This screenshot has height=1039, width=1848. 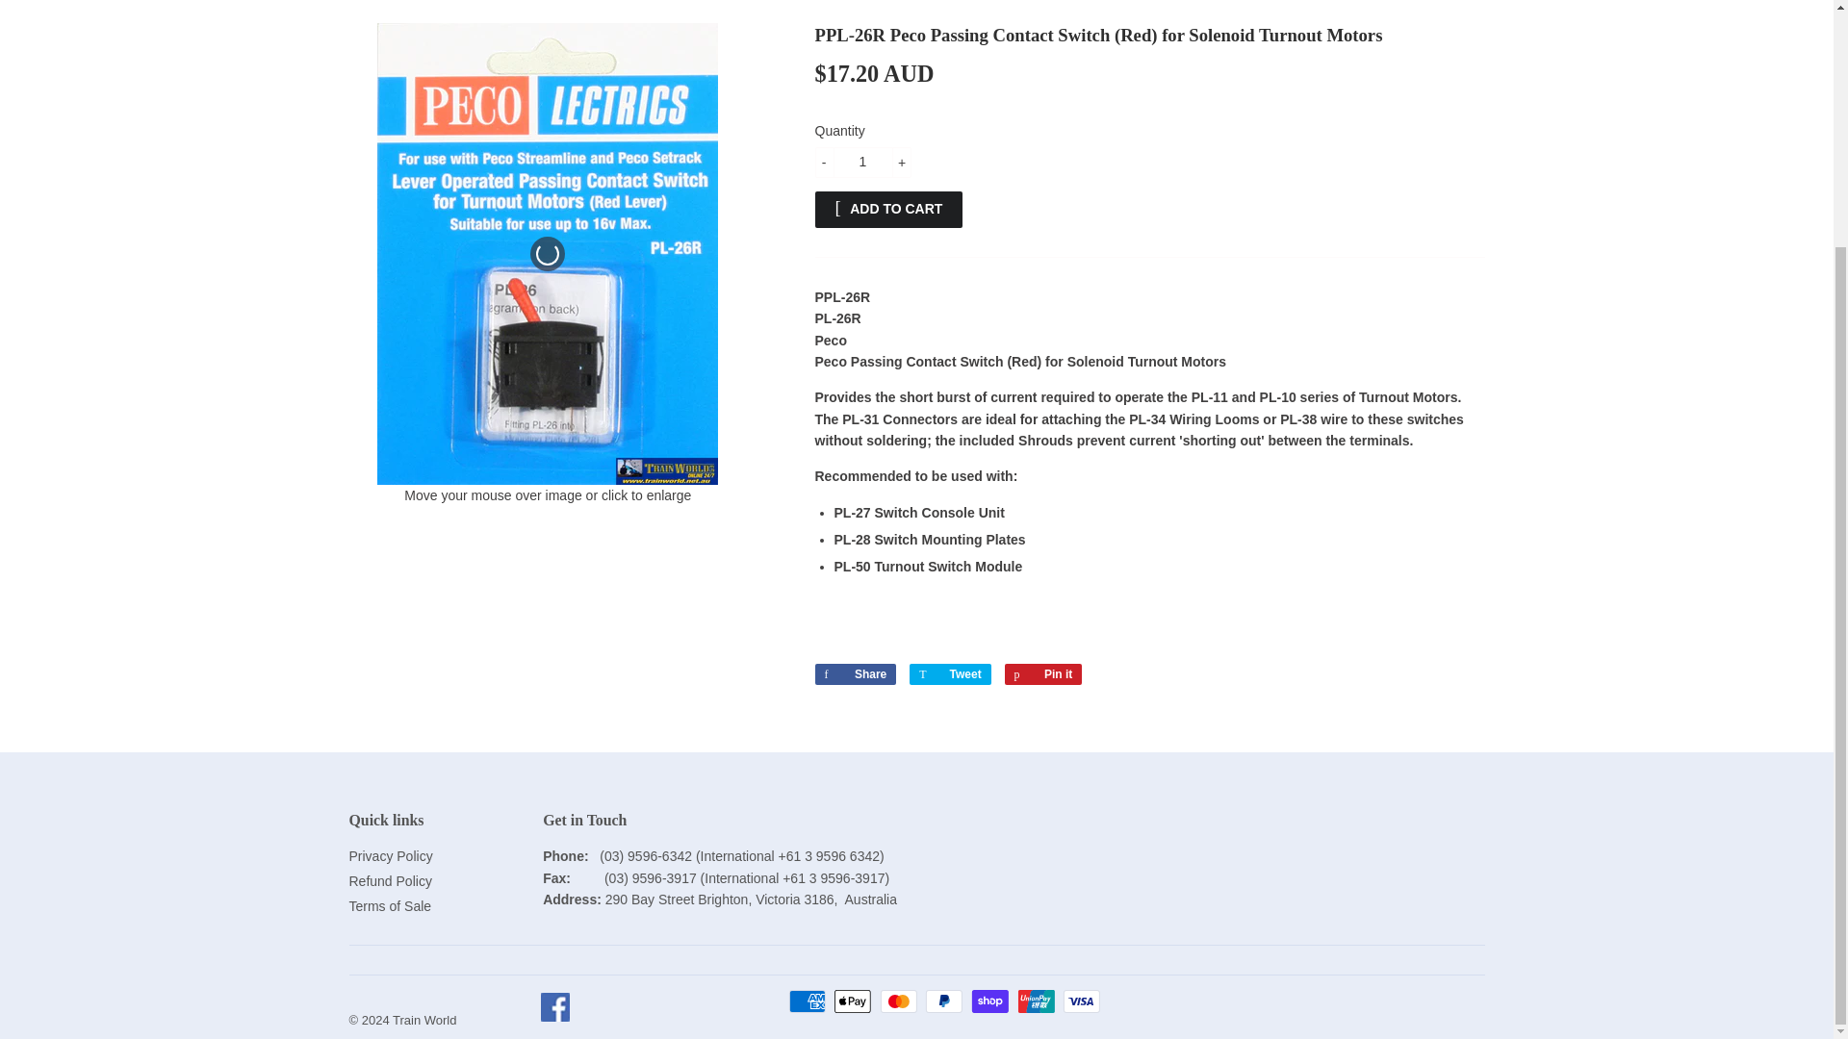 I want to click on Shop Pay, so click(x=989, y=1001).